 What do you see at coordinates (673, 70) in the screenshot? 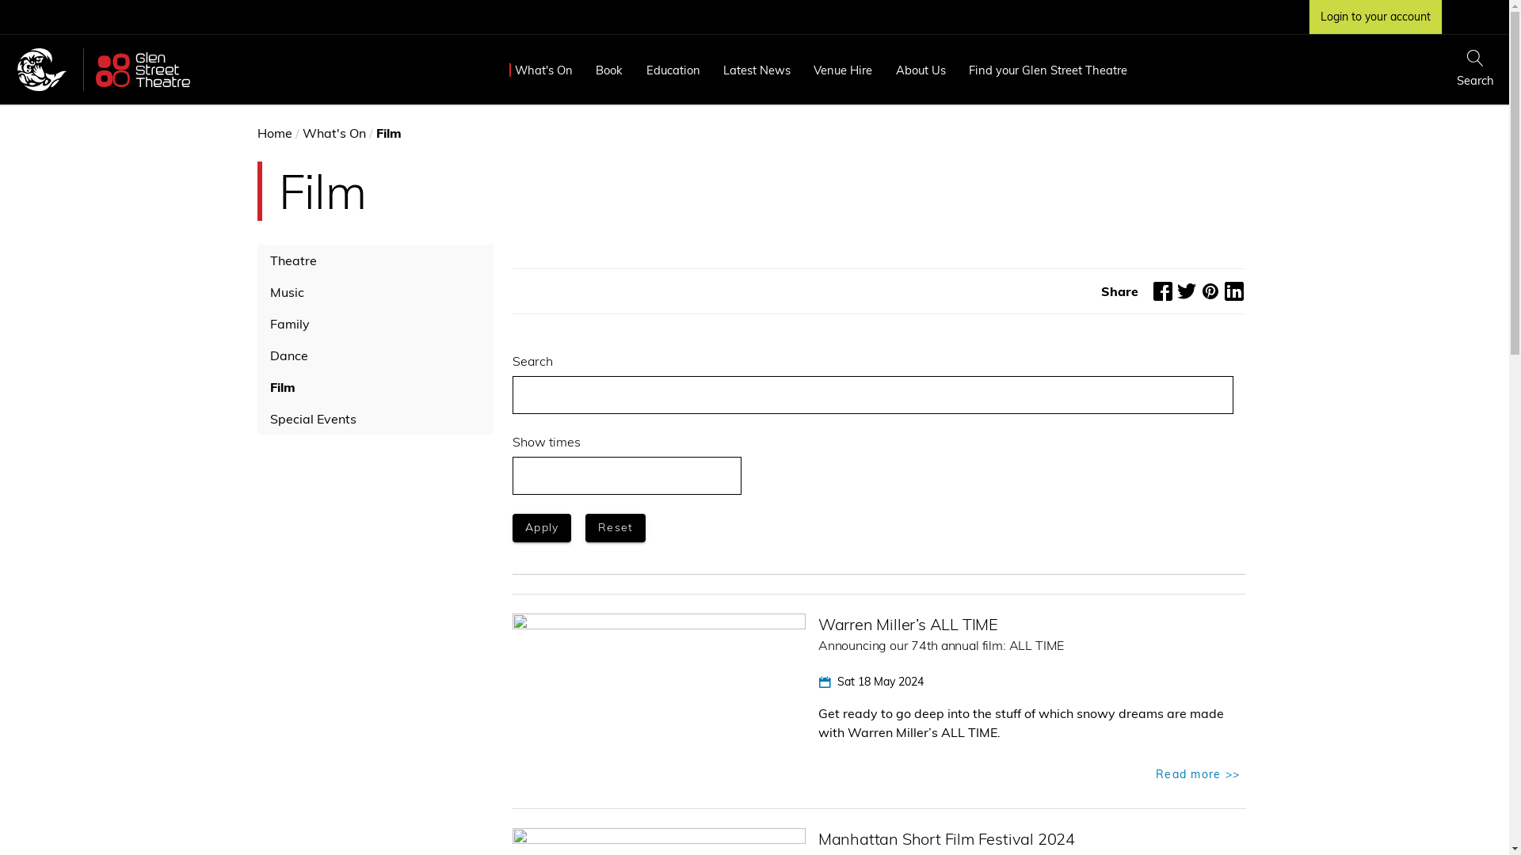
I see `Education` at bounding box center [673, 70].